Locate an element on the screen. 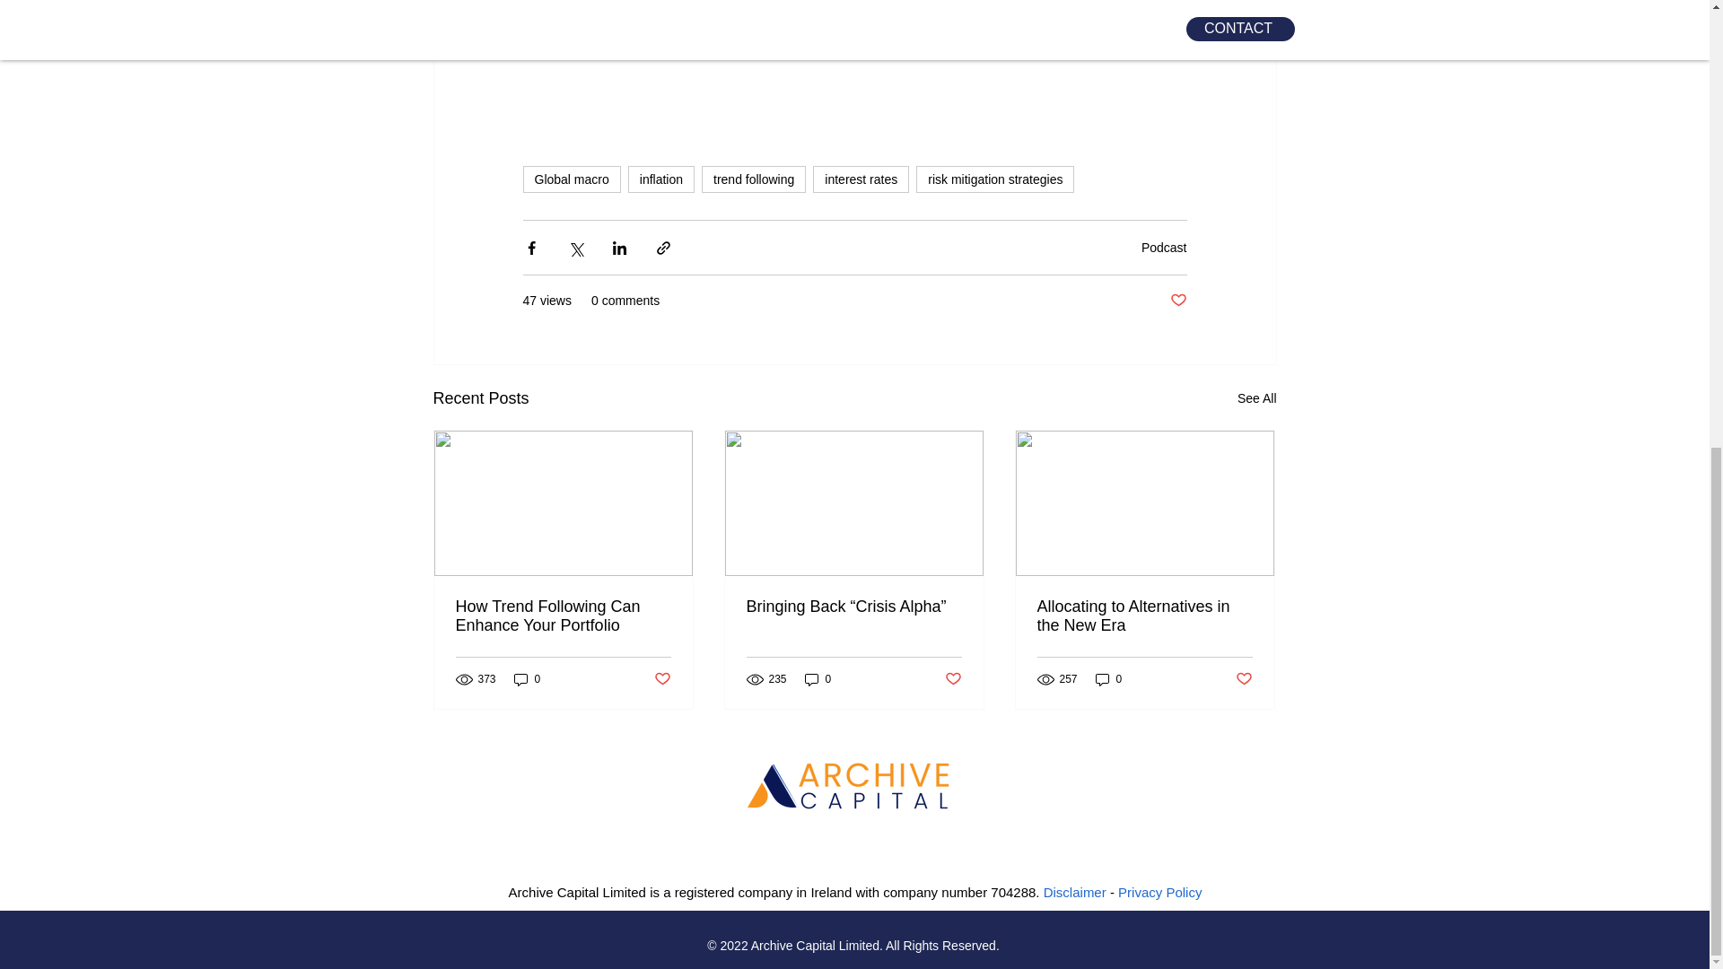 The height and width of the screenshot is (969, 1723). inflation is located at coordinates (660, 179).